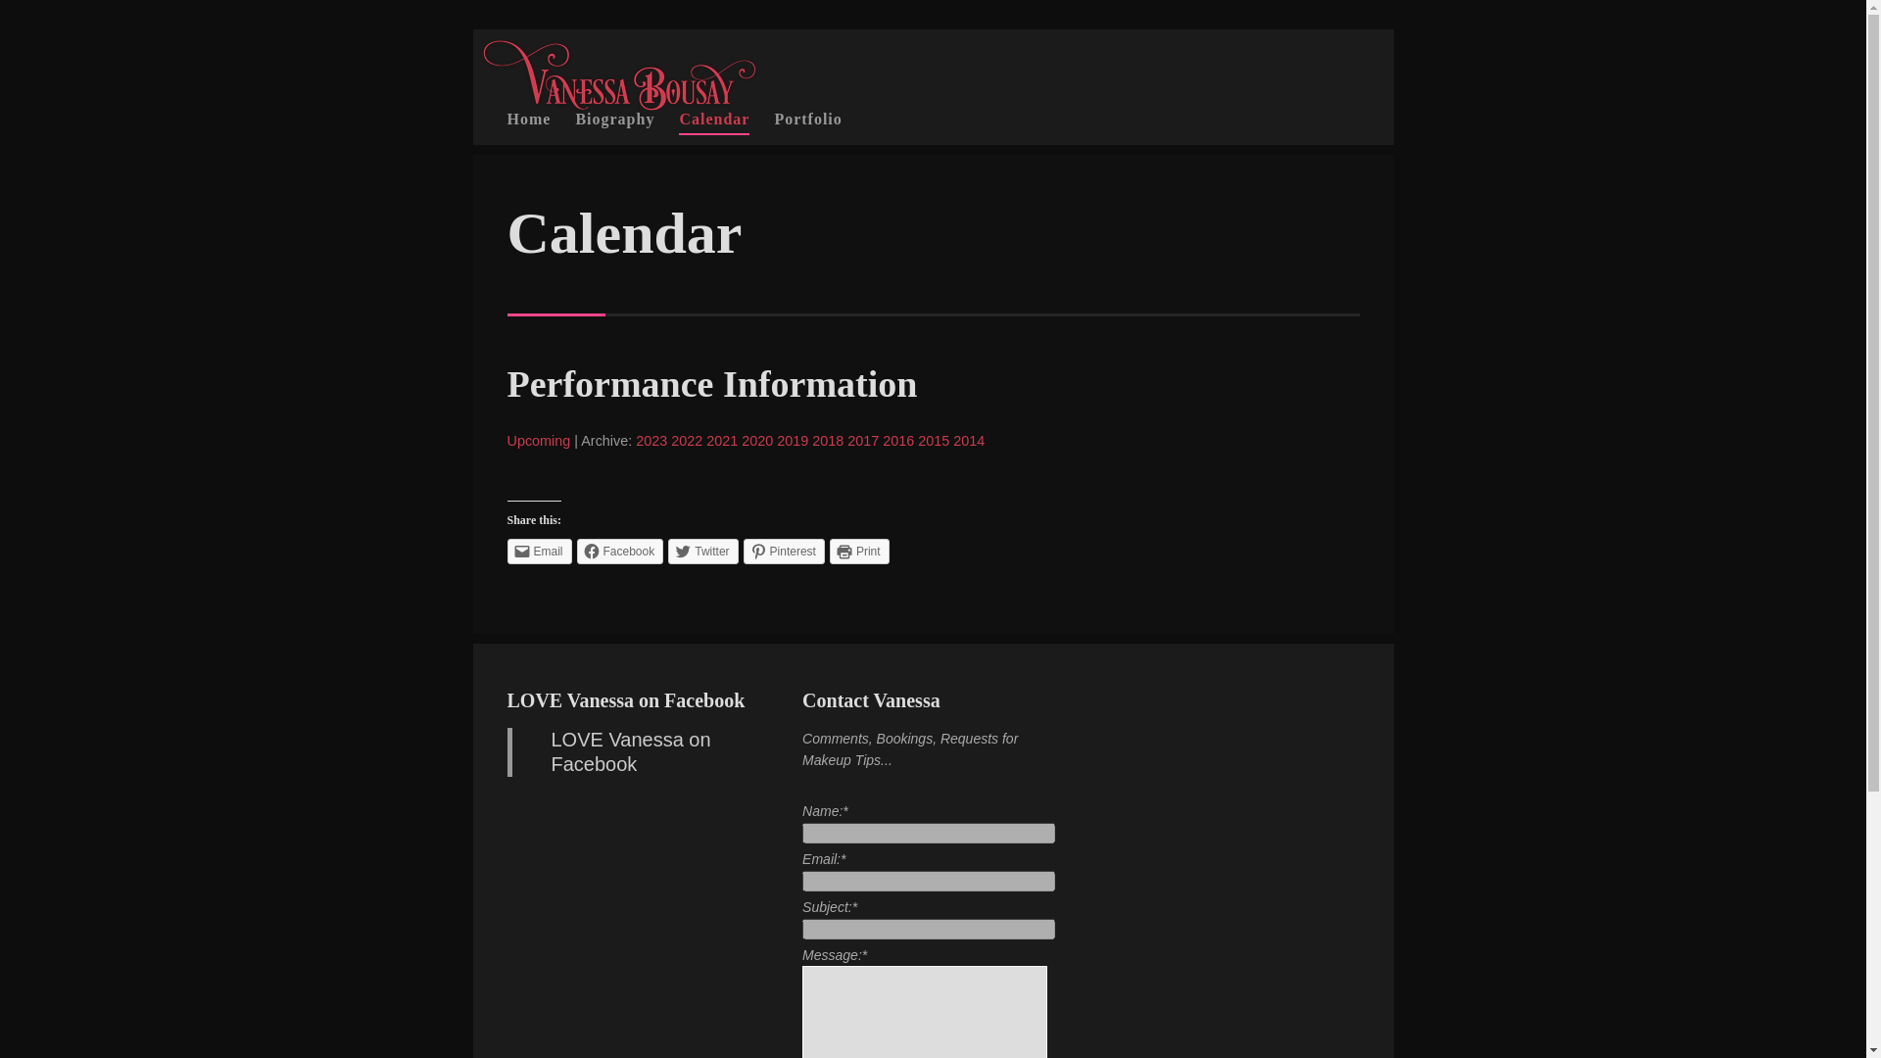 The image size is (1881, 1058). Describe the element at coordinates (862, 440) in the screenshot. I see `2017` at that location.